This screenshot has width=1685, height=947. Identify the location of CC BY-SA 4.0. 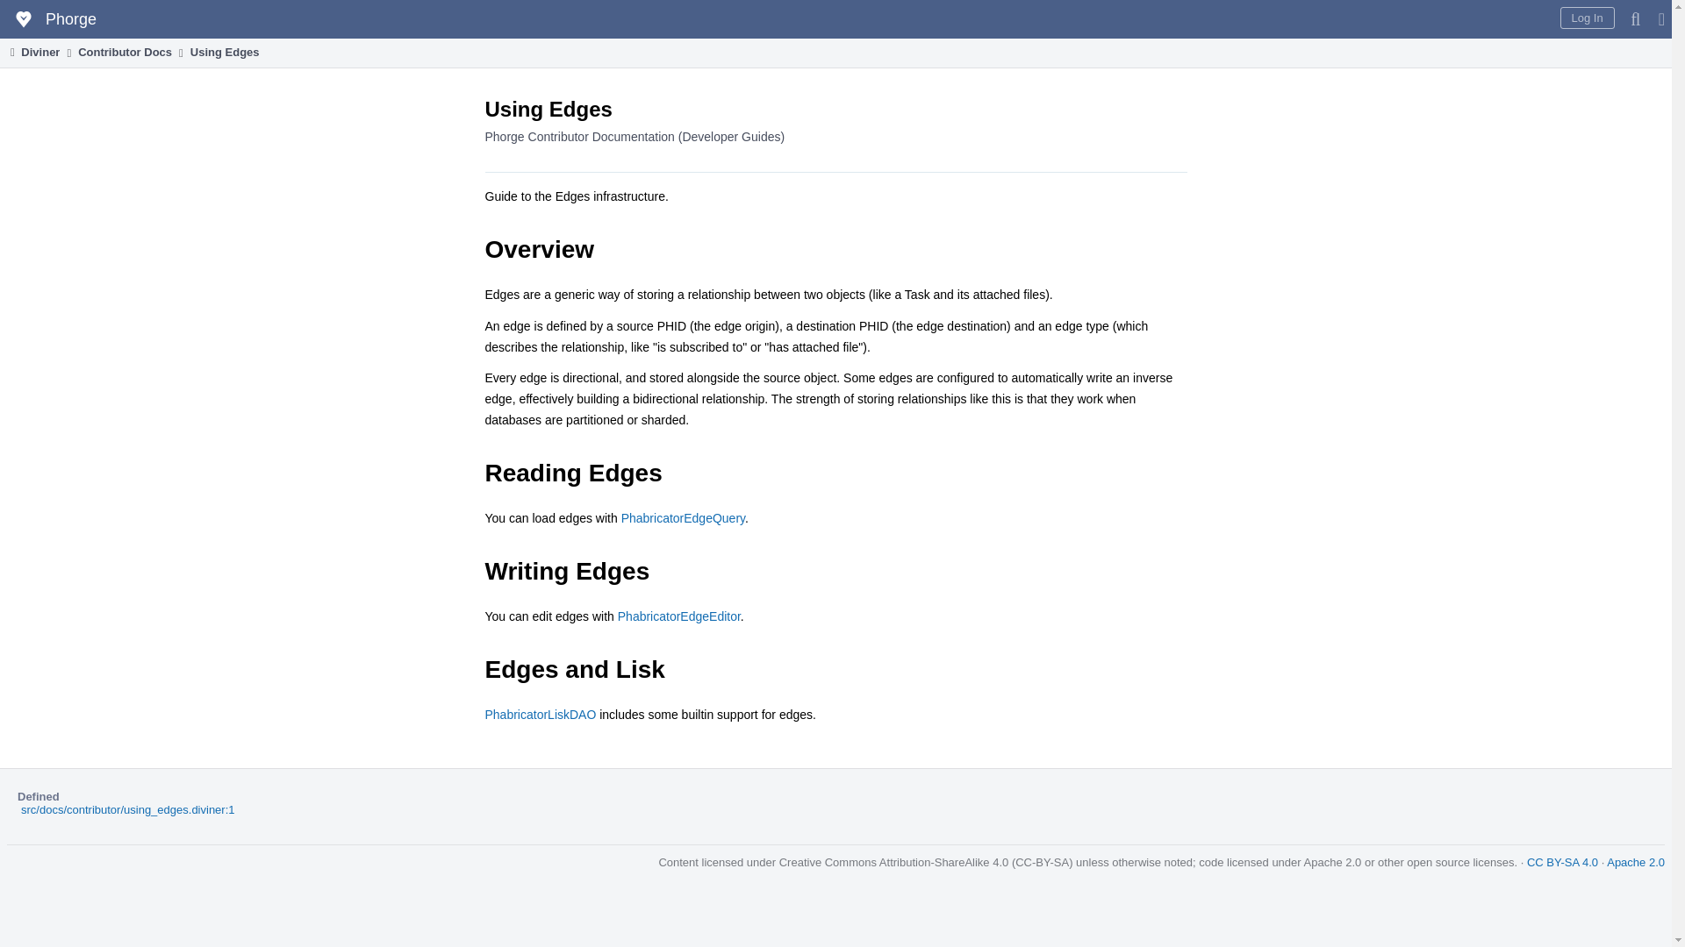
(1562, 863).